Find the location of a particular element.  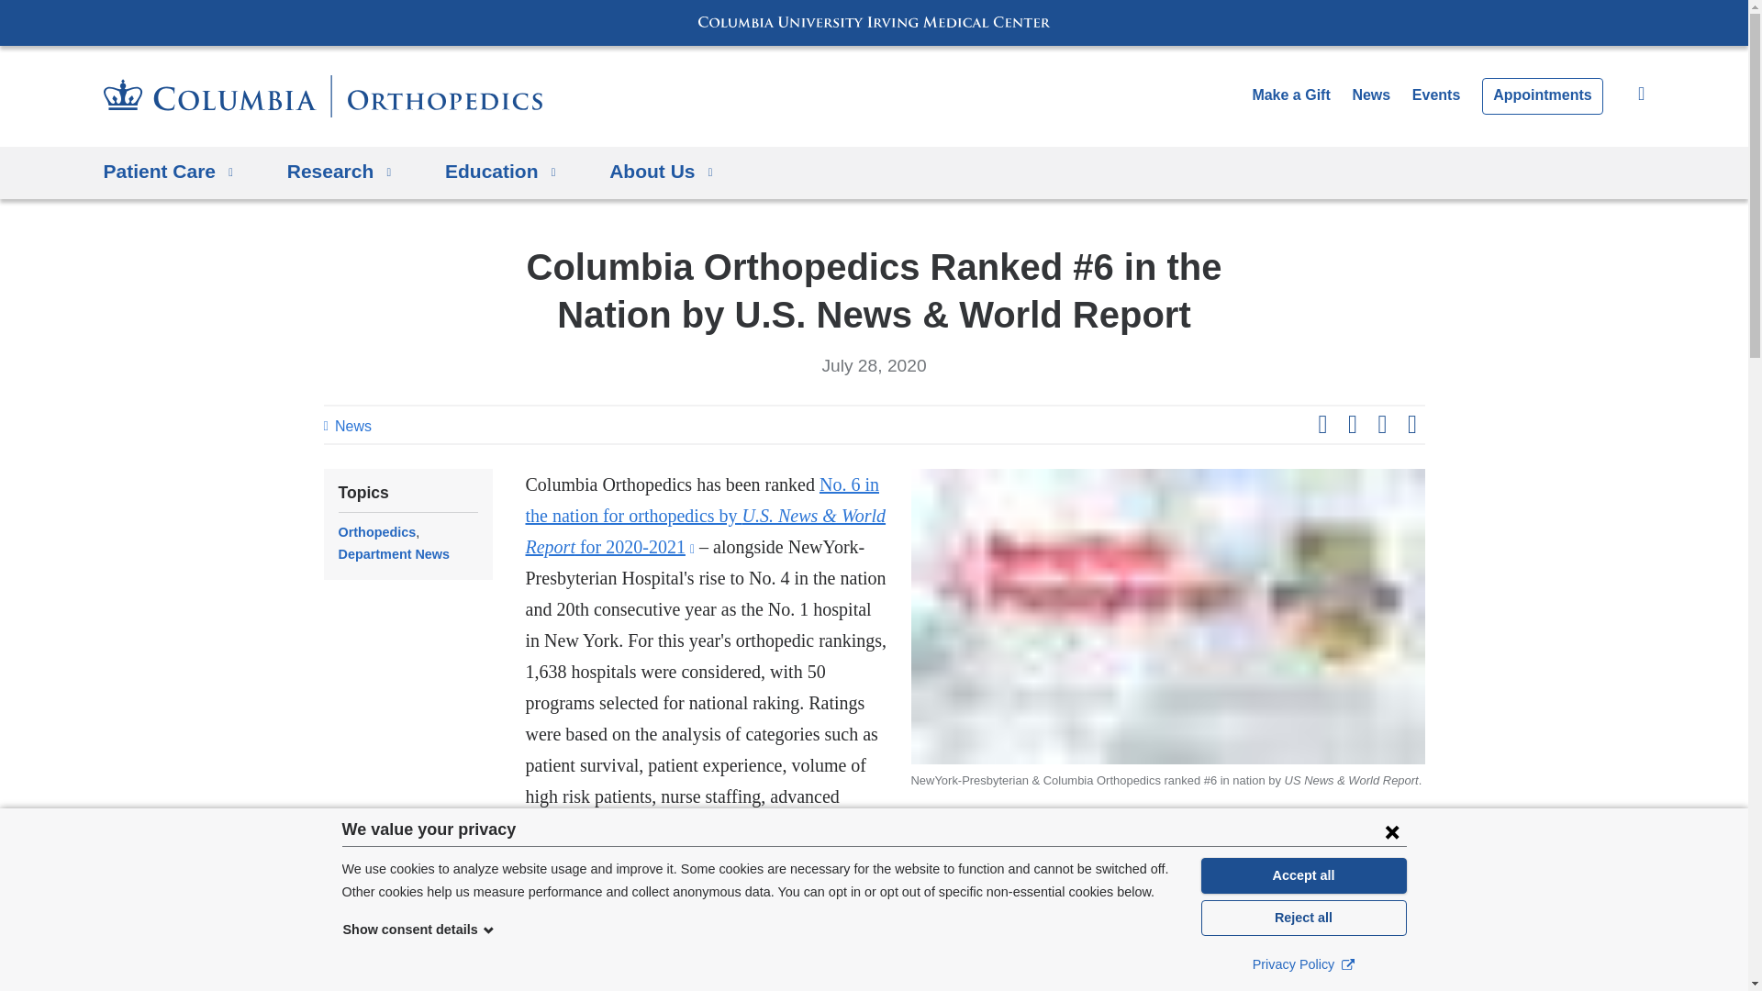

Privacy Policy External link Opens in a new window is located at coordinates (1303, 963).